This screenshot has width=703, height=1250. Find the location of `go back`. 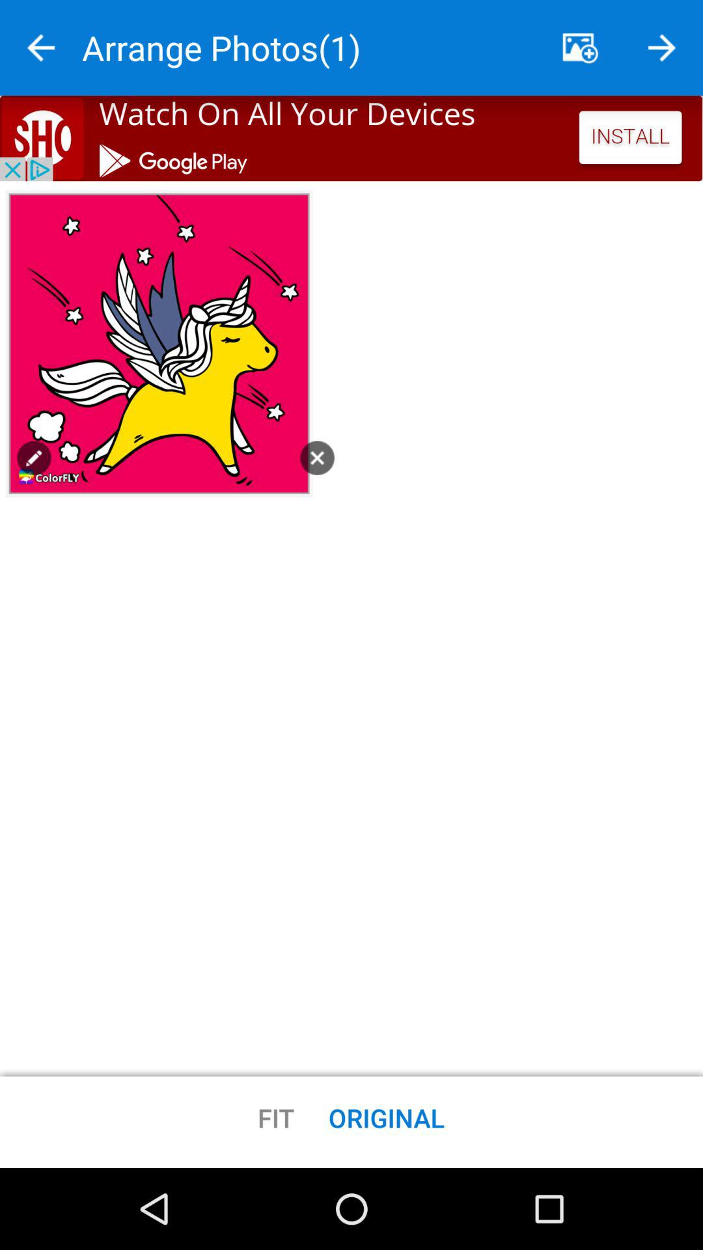

go back is located at coordinates (41, 48).